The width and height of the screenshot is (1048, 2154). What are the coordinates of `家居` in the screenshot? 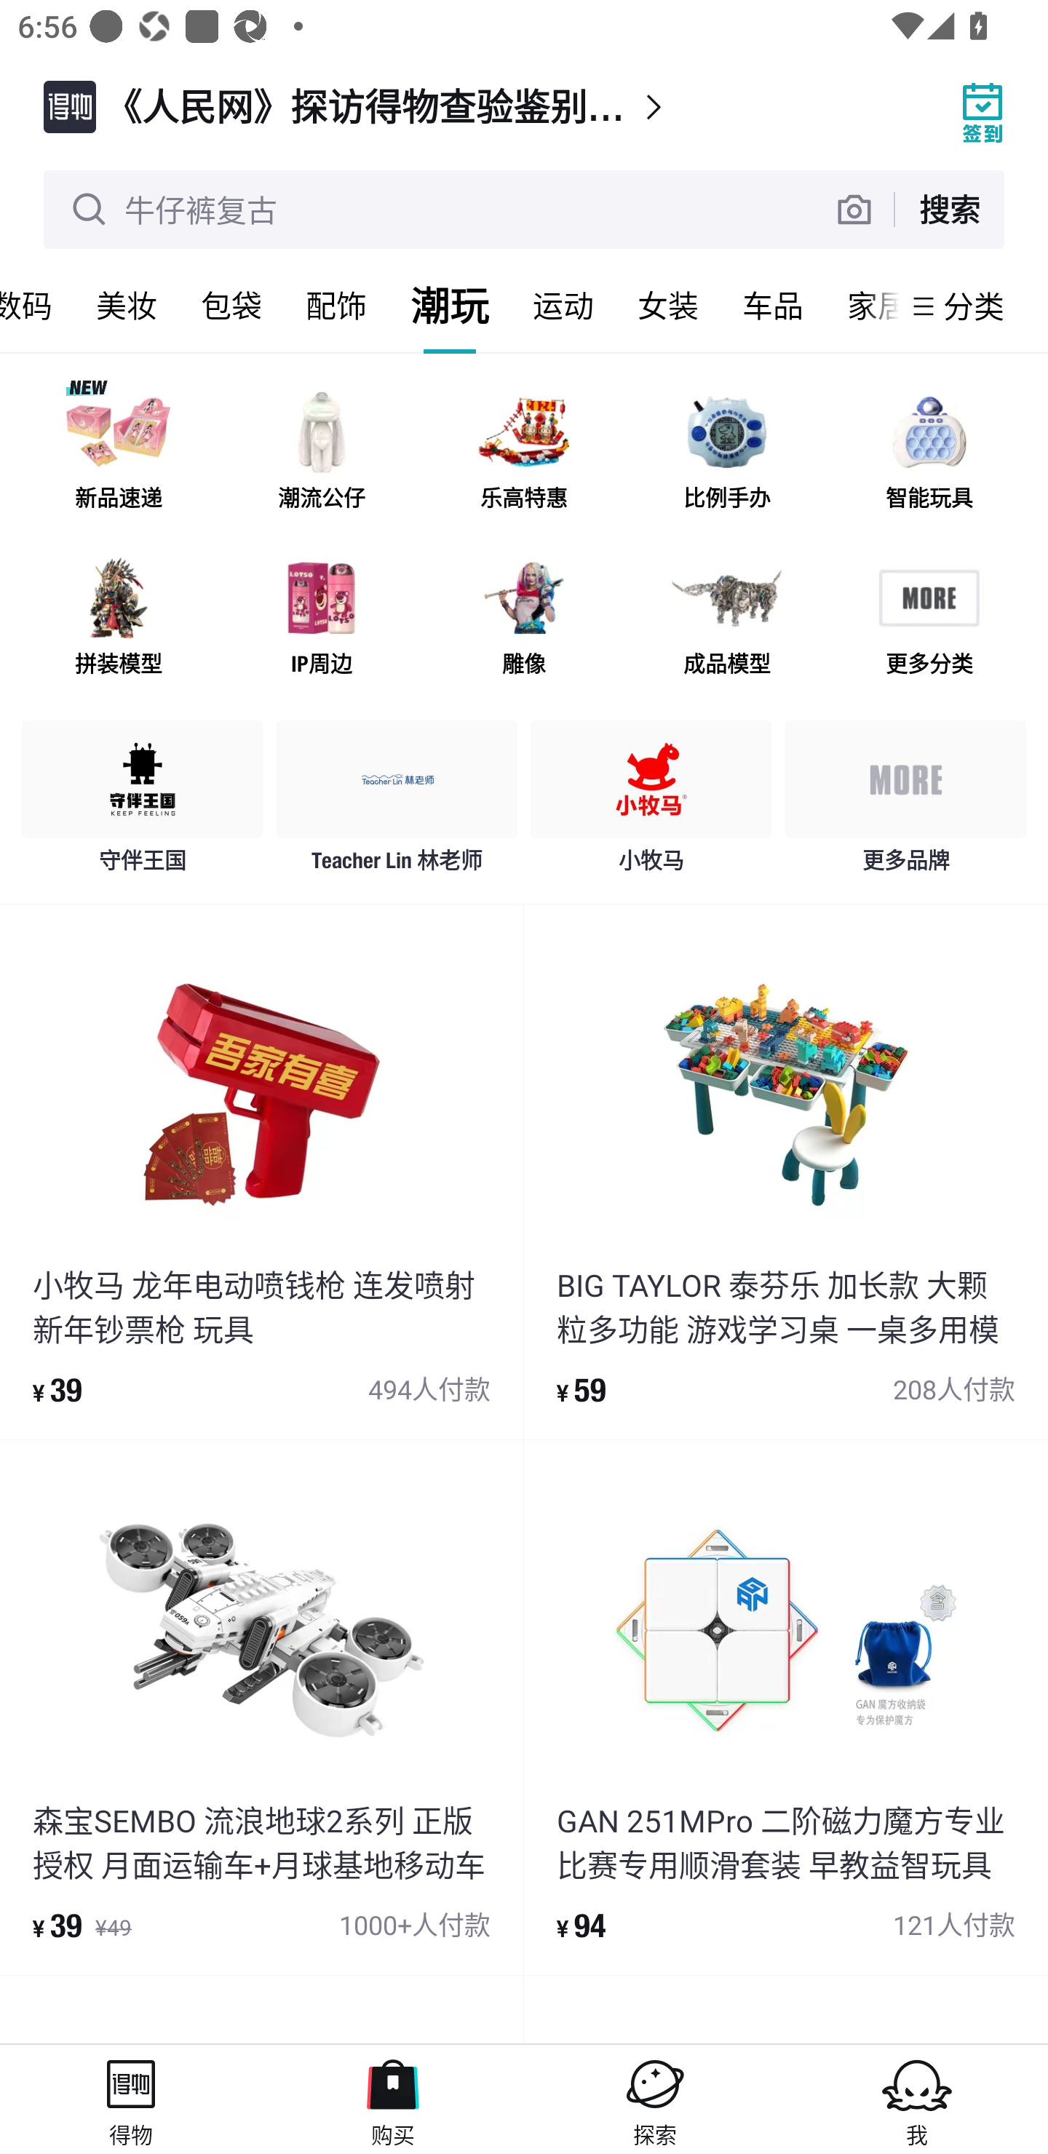 It's located at (862, 306).